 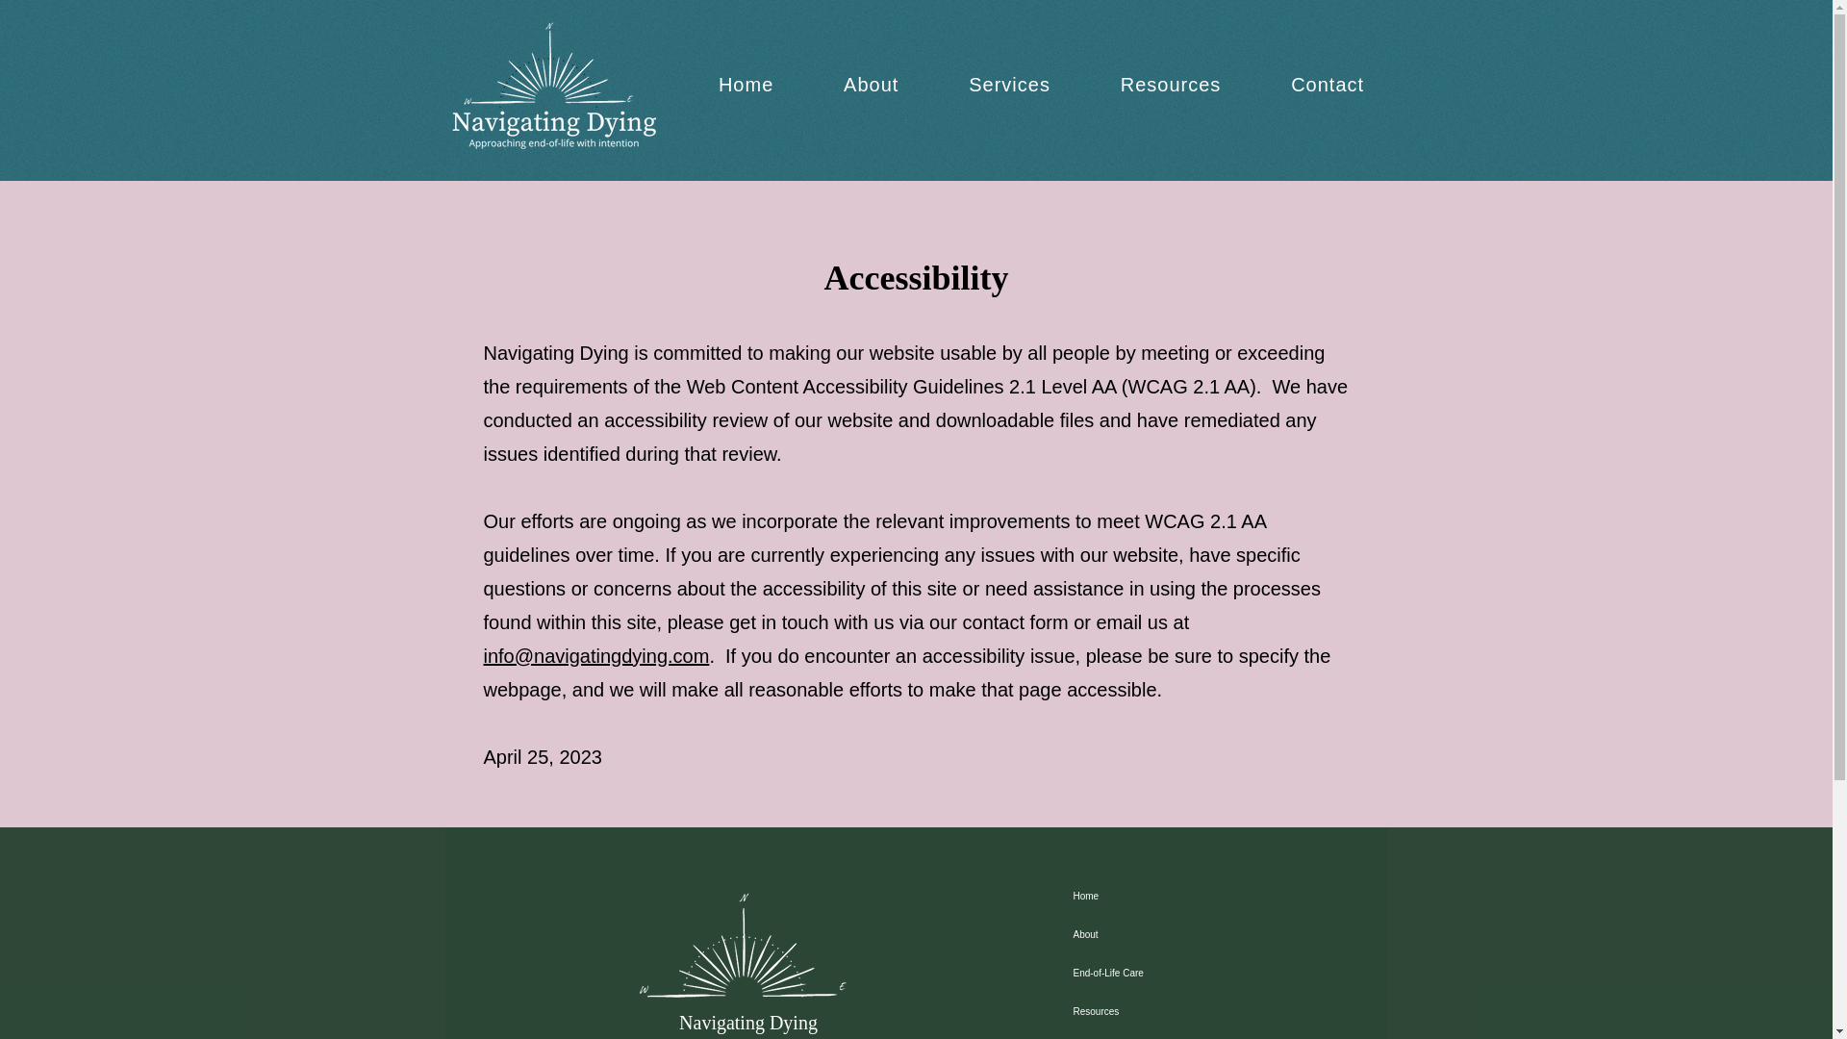 What do you see at coordinates (1151, 896) in the screenshot?
I see `Home` at bounding box center [1151, 896].